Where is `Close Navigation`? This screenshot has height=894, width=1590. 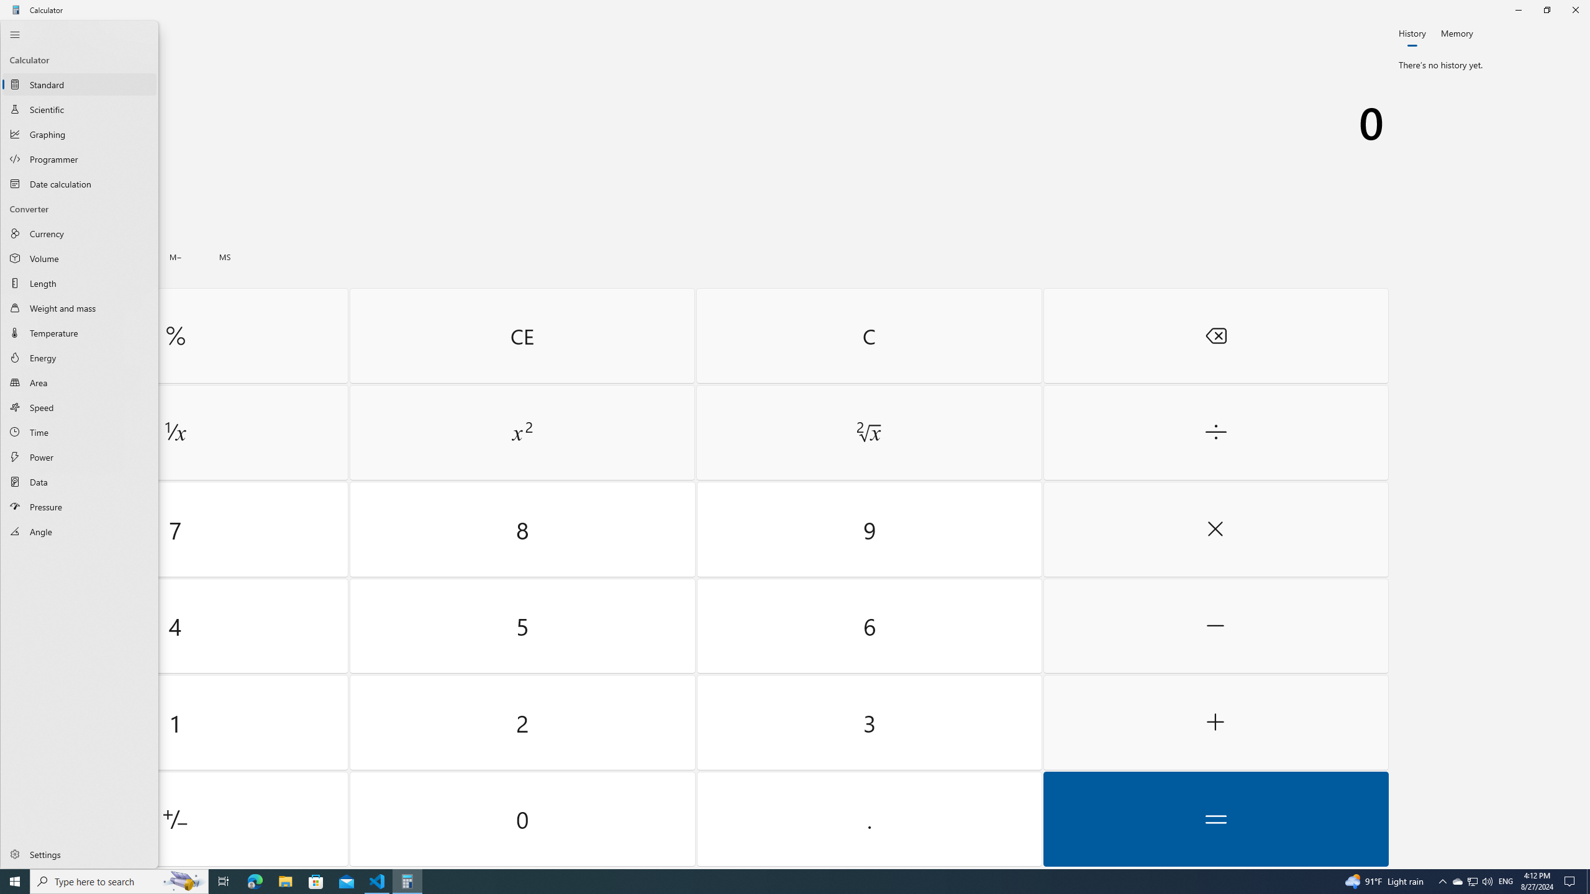 Close Navigation is located at coordinates (15, 34).